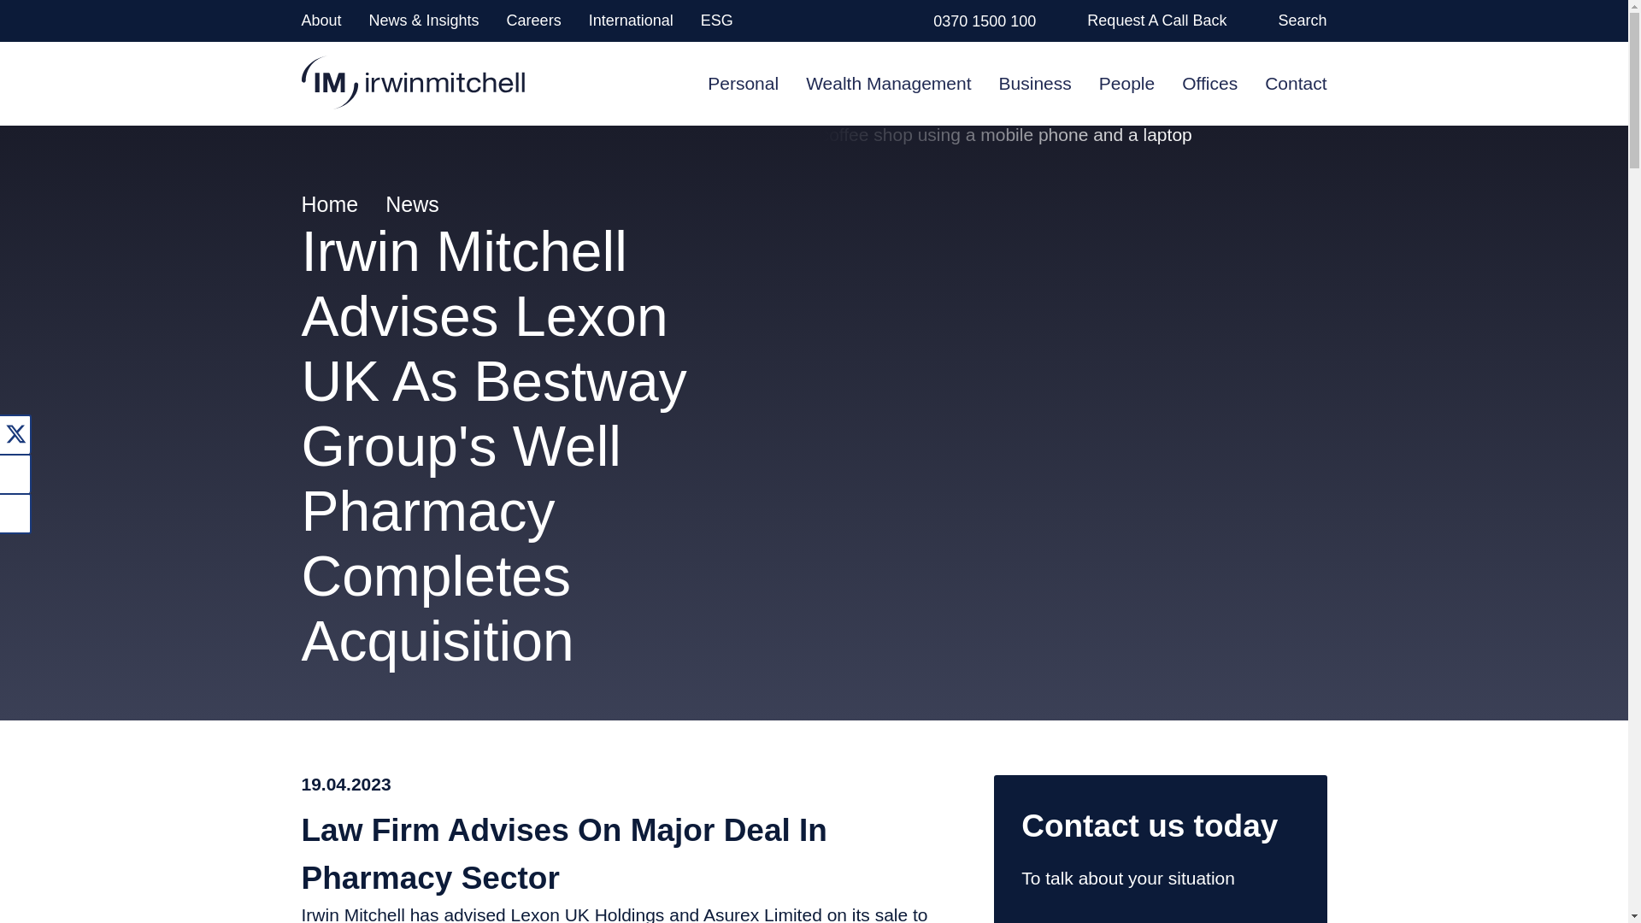 This screenshot has height=923, width=1641. Describe the element at coordinates (533, 21) in the screenshot. I see `Careers` at that location.